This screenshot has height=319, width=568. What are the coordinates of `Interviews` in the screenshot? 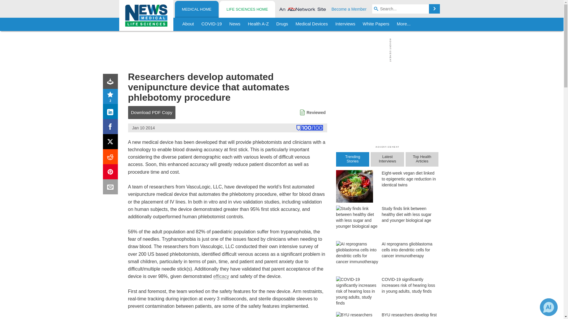 It's located at (345, 24).